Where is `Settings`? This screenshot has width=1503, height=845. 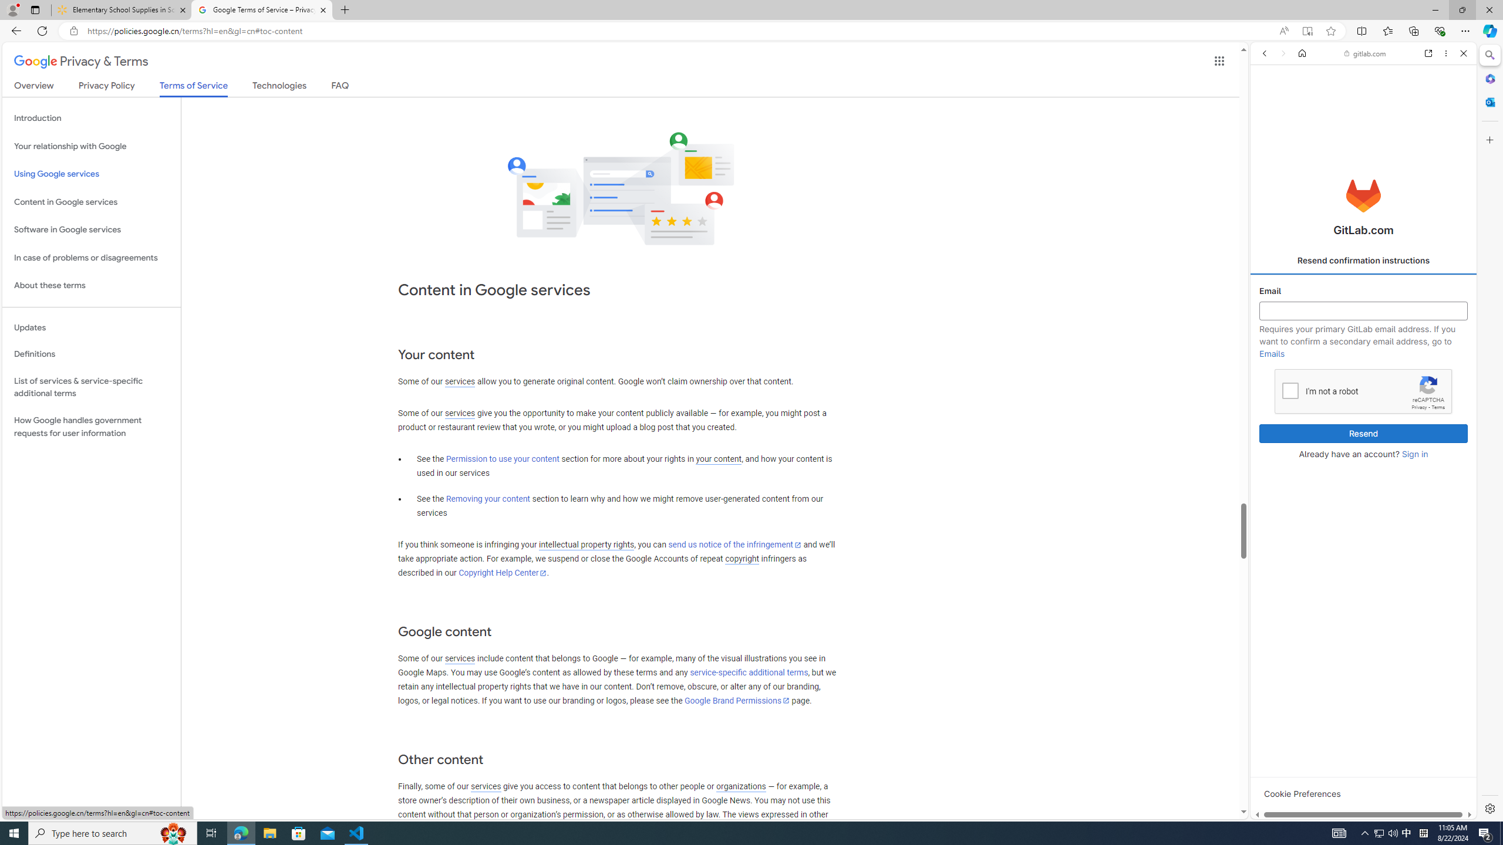 Settings is located at coordinates (1489, 808).